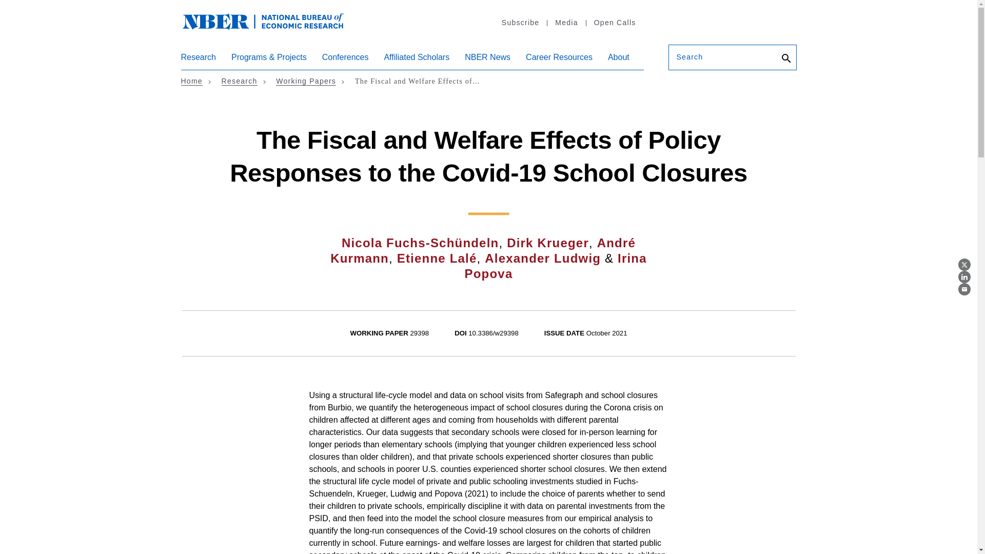 This screenshot has width=985, height=554. What do you see at coordinates (615, 23) in the screenshot?
I see `Open Calls` at bounding box center [615, 23].